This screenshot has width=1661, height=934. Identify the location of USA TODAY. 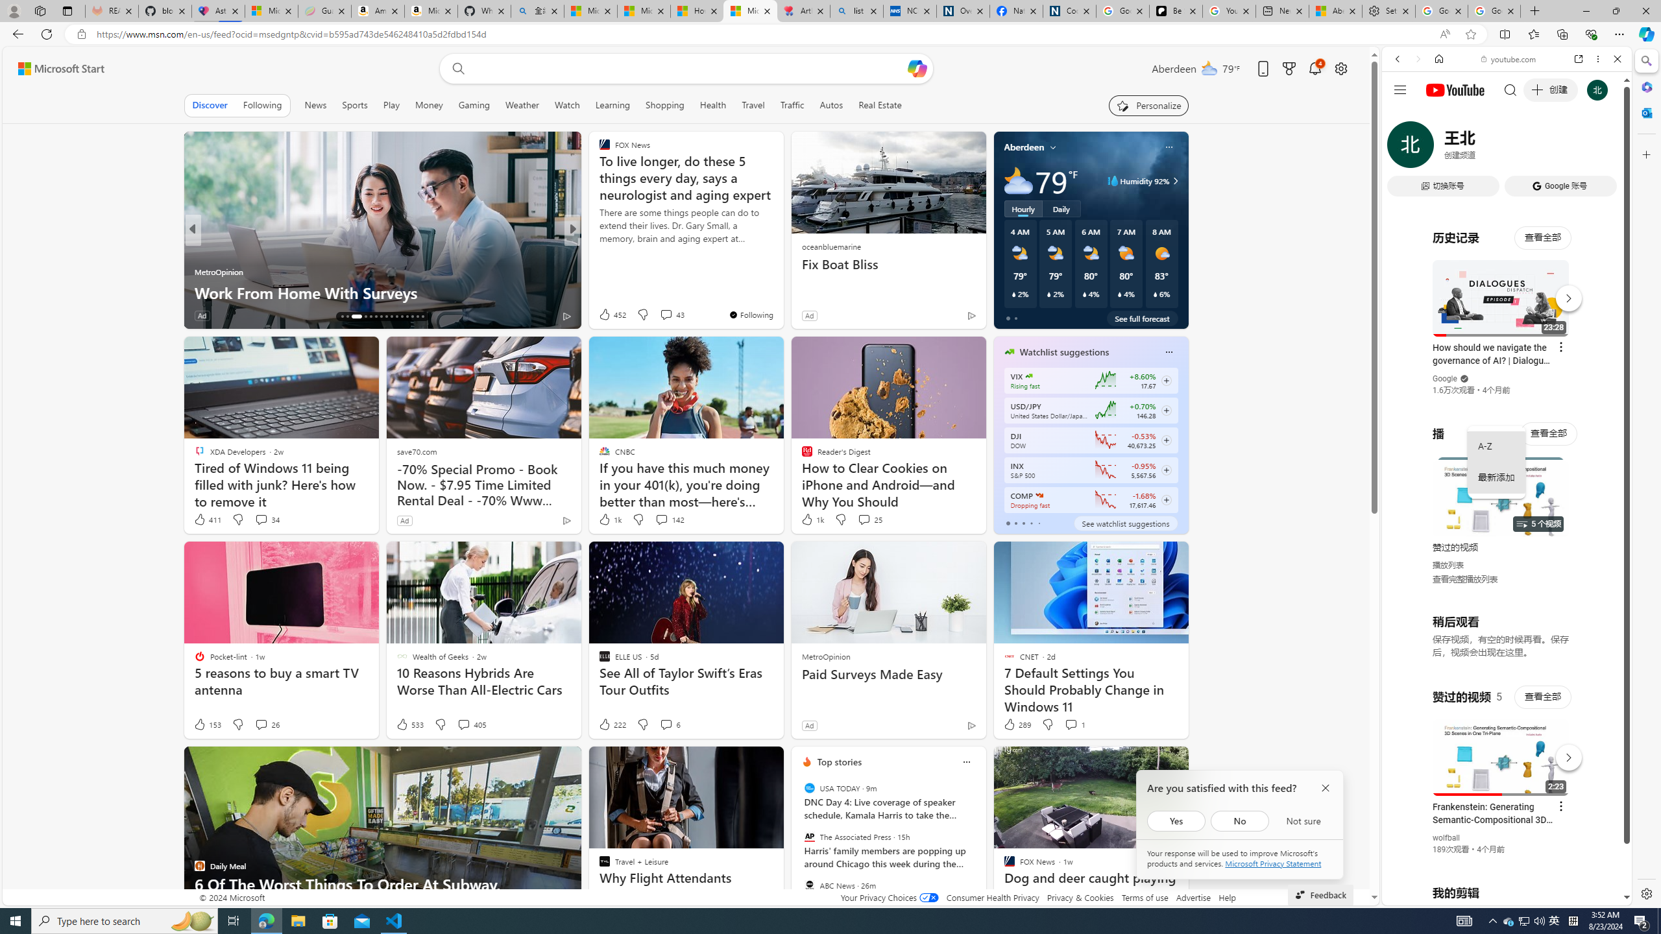
(810, 788).